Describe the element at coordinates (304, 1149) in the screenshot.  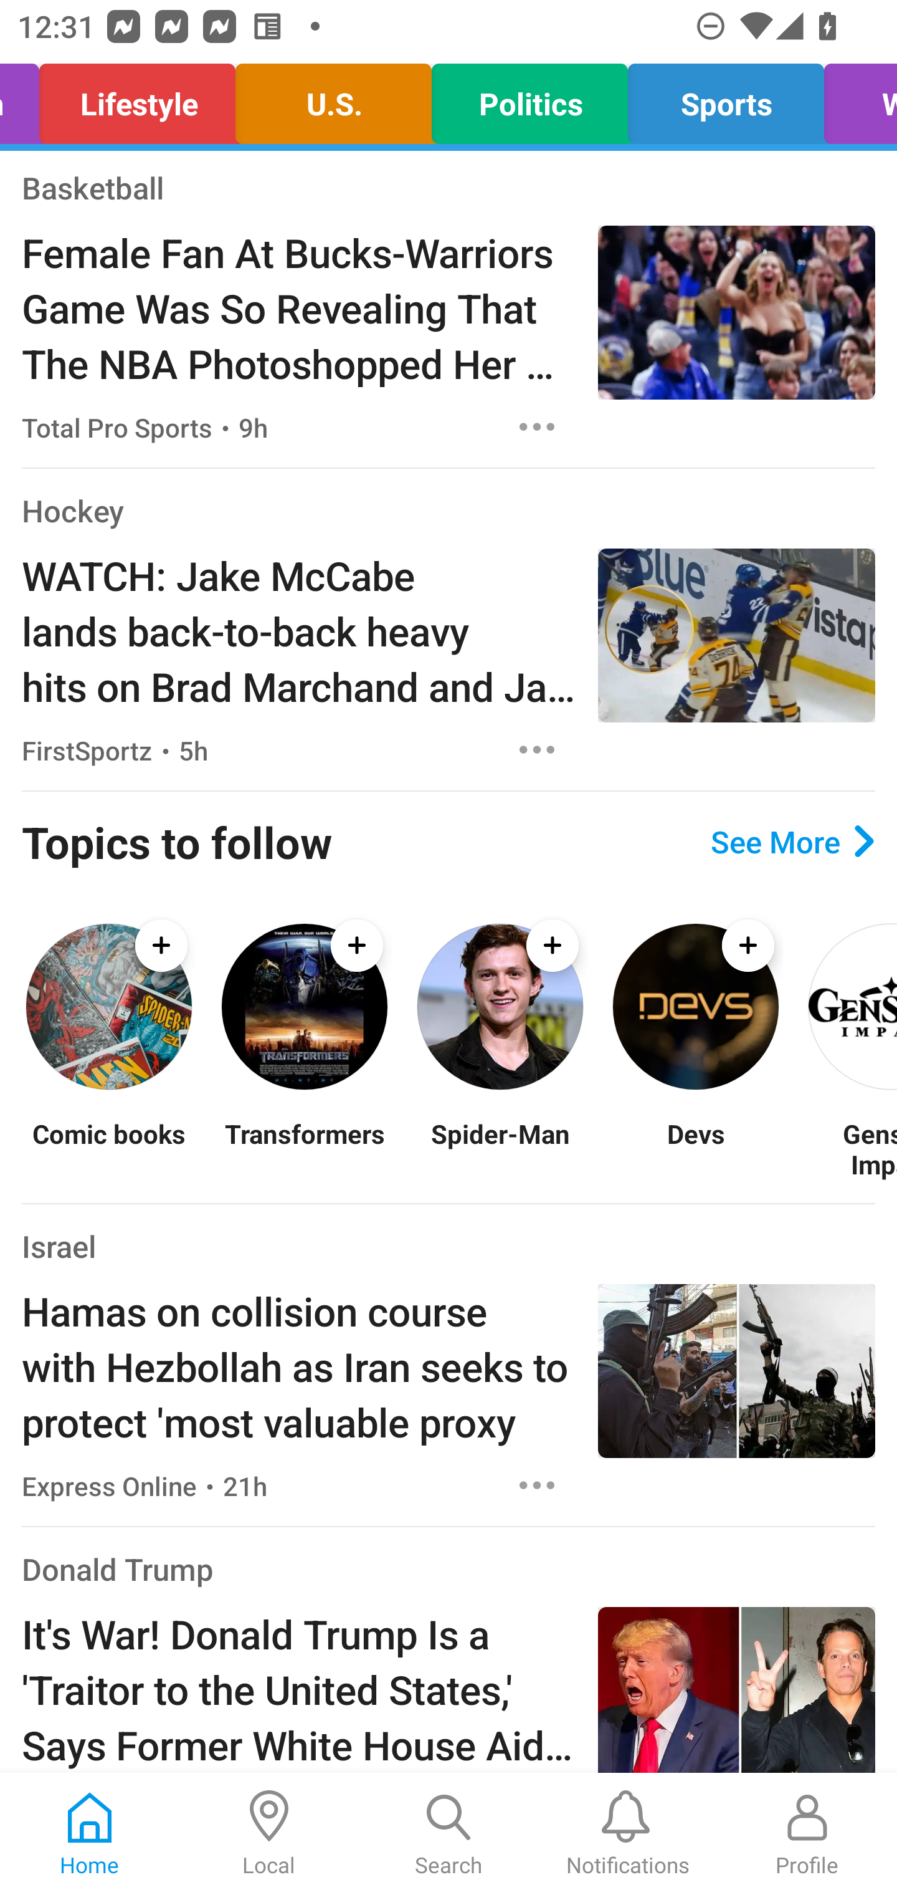
I see `Transformers` at that location.